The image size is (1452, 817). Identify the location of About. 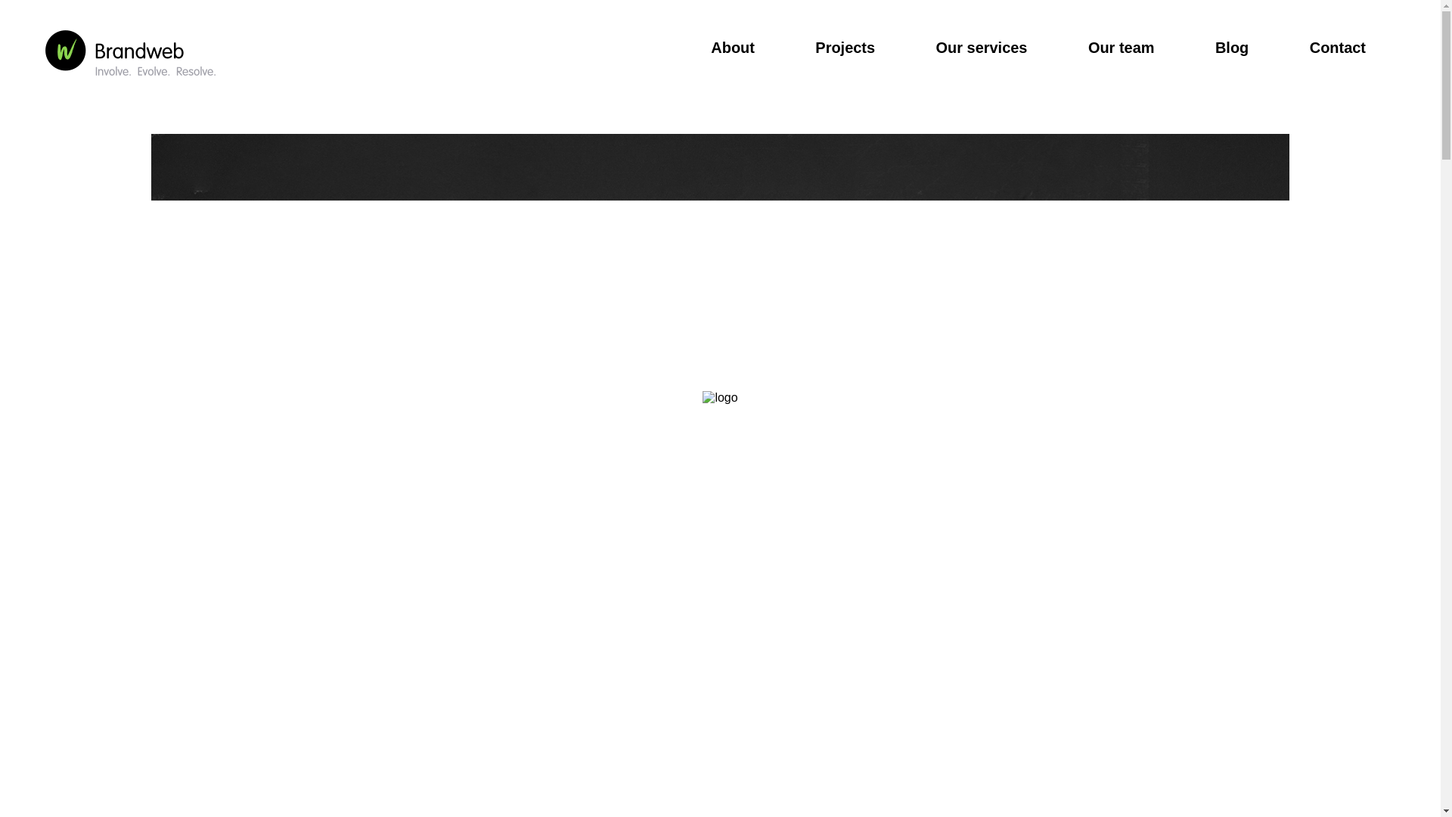
(733, 47).